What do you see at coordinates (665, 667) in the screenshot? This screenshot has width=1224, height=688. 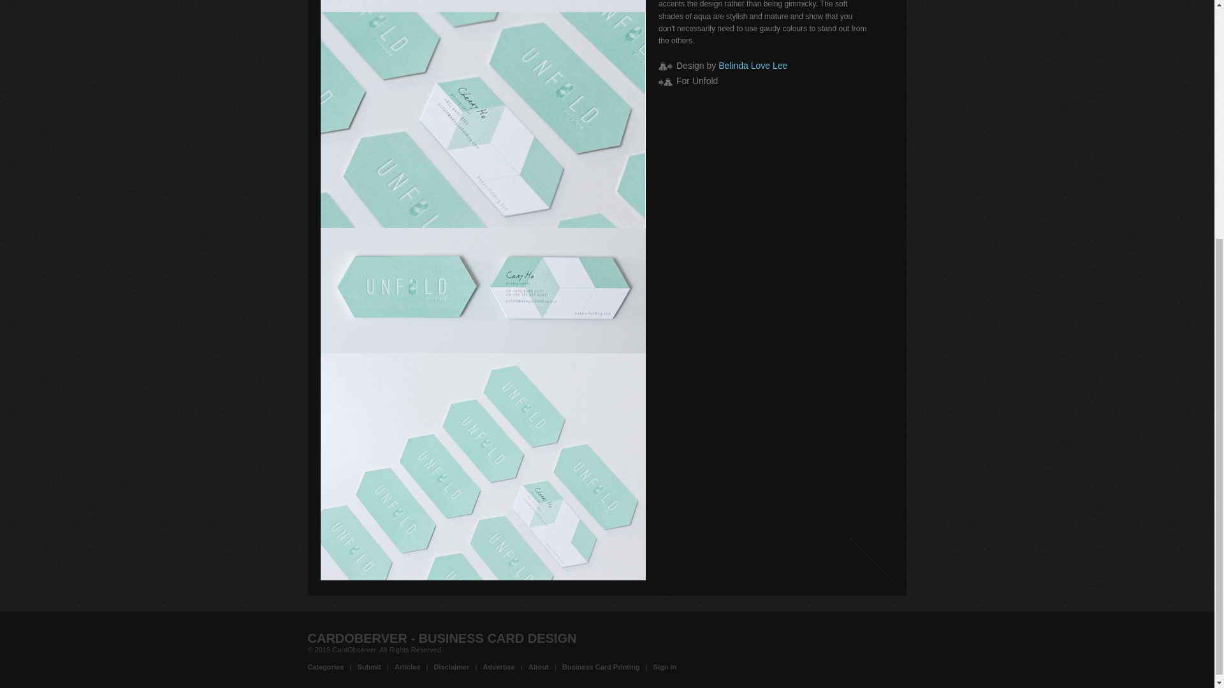 I see `Sign in` at bounding box center [665, 667].